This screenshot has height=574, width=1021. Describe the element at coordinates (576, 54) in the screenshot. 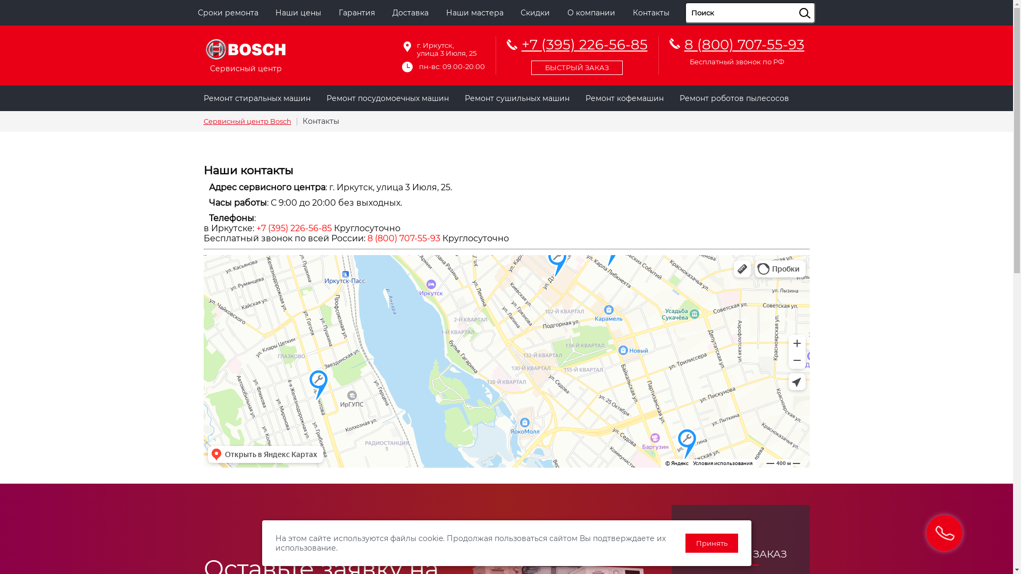

I see `+7 (395) 226-56-85` at that location.